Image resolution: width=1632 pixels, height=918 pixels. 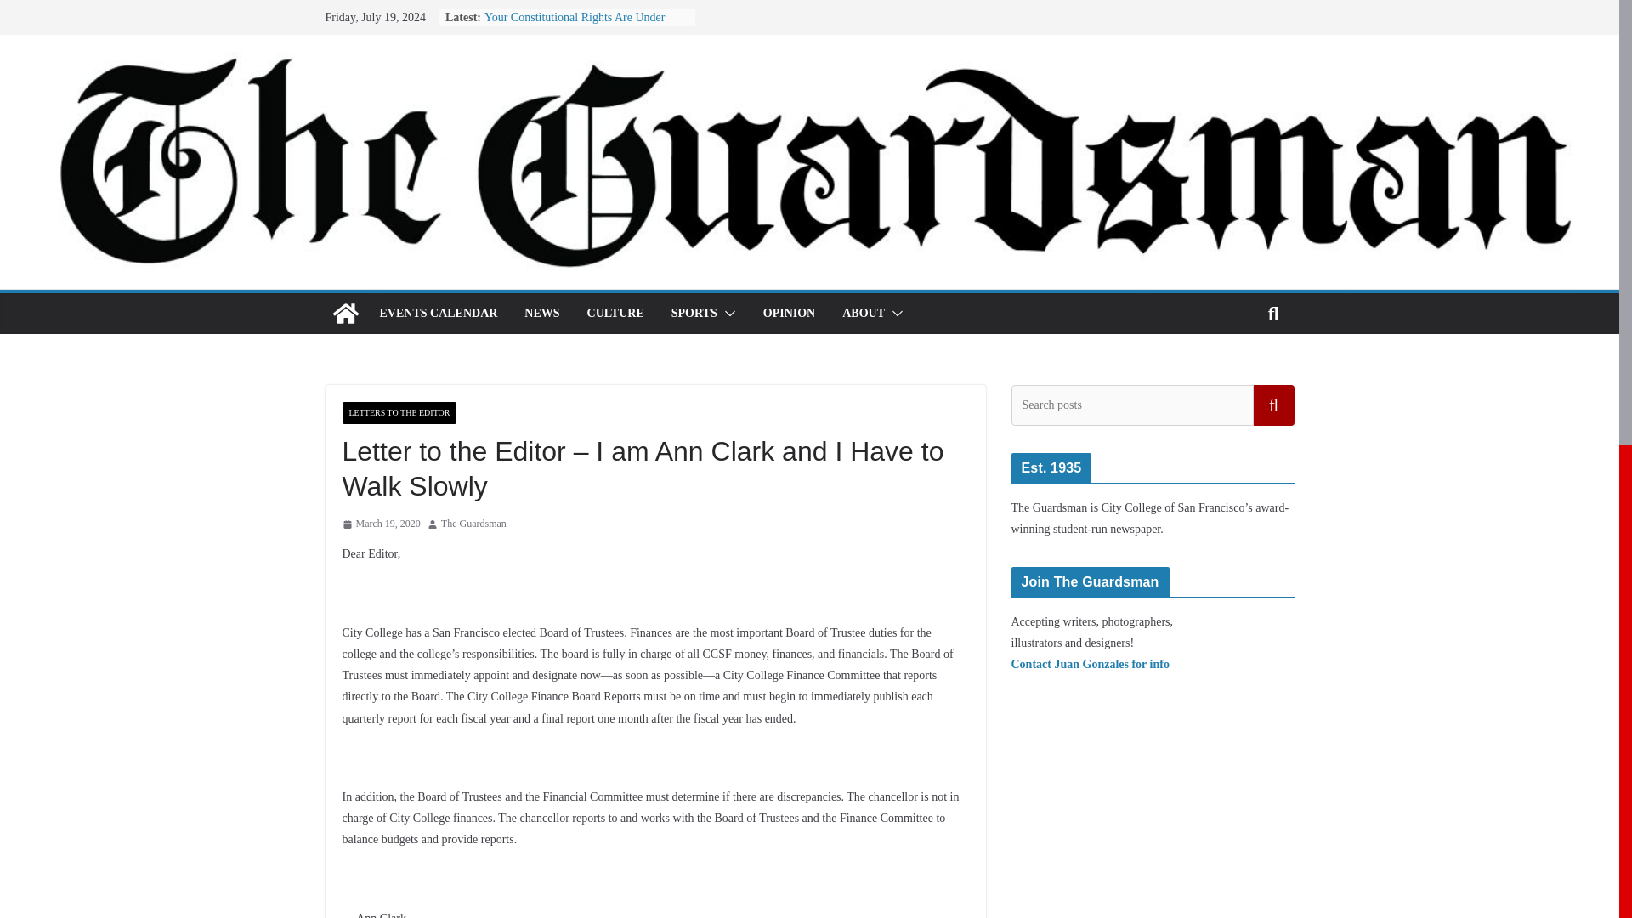 I want to click on The Guardsman, so click(x=473, y=524).